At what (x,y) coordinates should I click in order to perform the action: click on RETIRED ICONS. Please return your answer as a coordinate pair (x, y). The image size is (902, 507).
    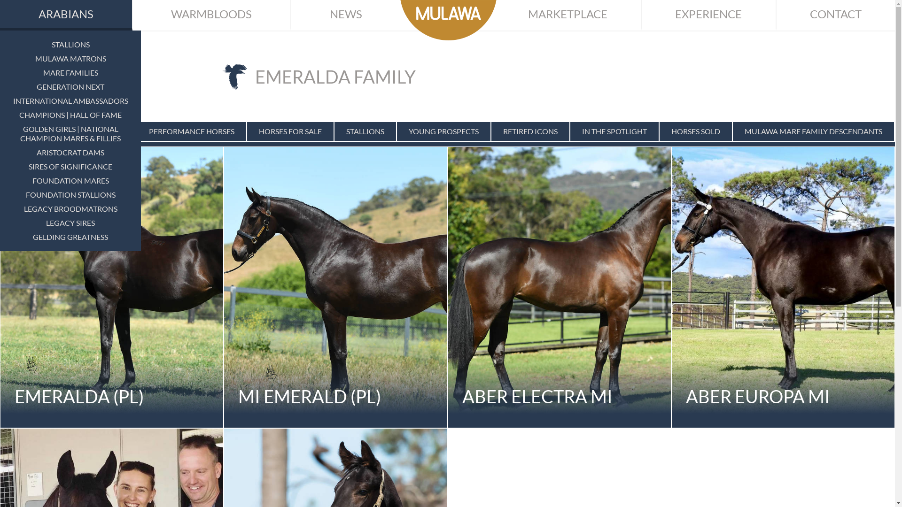
    Looking at the image, I should click on (530, 131).